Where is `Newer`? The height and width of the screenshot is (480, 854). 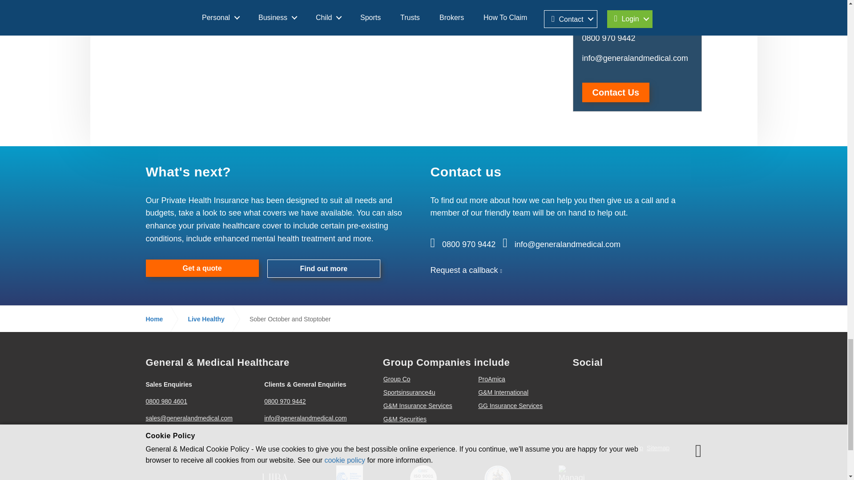
Newer is located at coordinates (495, 13).